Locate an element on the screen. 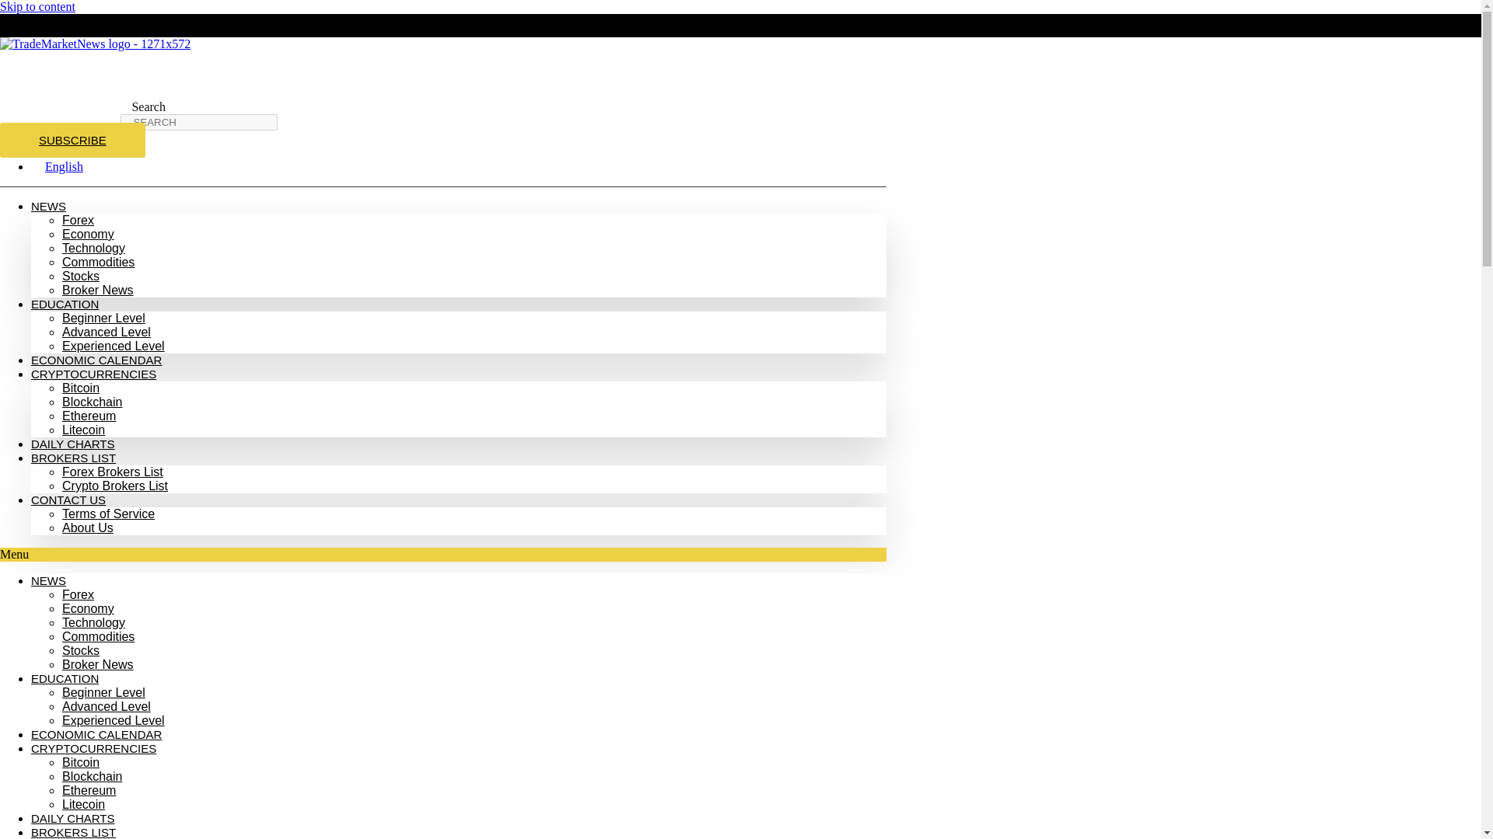 The width and height of the screenshot is (1493, 839). Search is located at coordinates (199, 122).